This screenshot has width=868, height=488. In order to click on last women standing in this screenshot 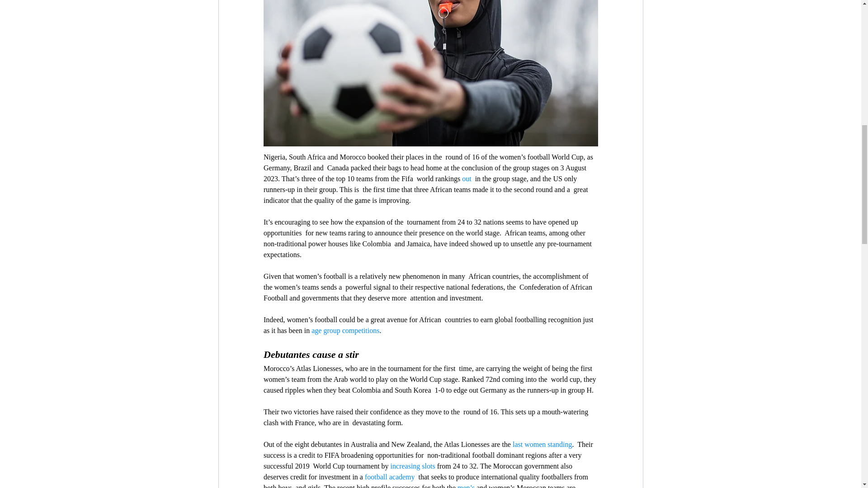, I will do `click(542, 445)`.